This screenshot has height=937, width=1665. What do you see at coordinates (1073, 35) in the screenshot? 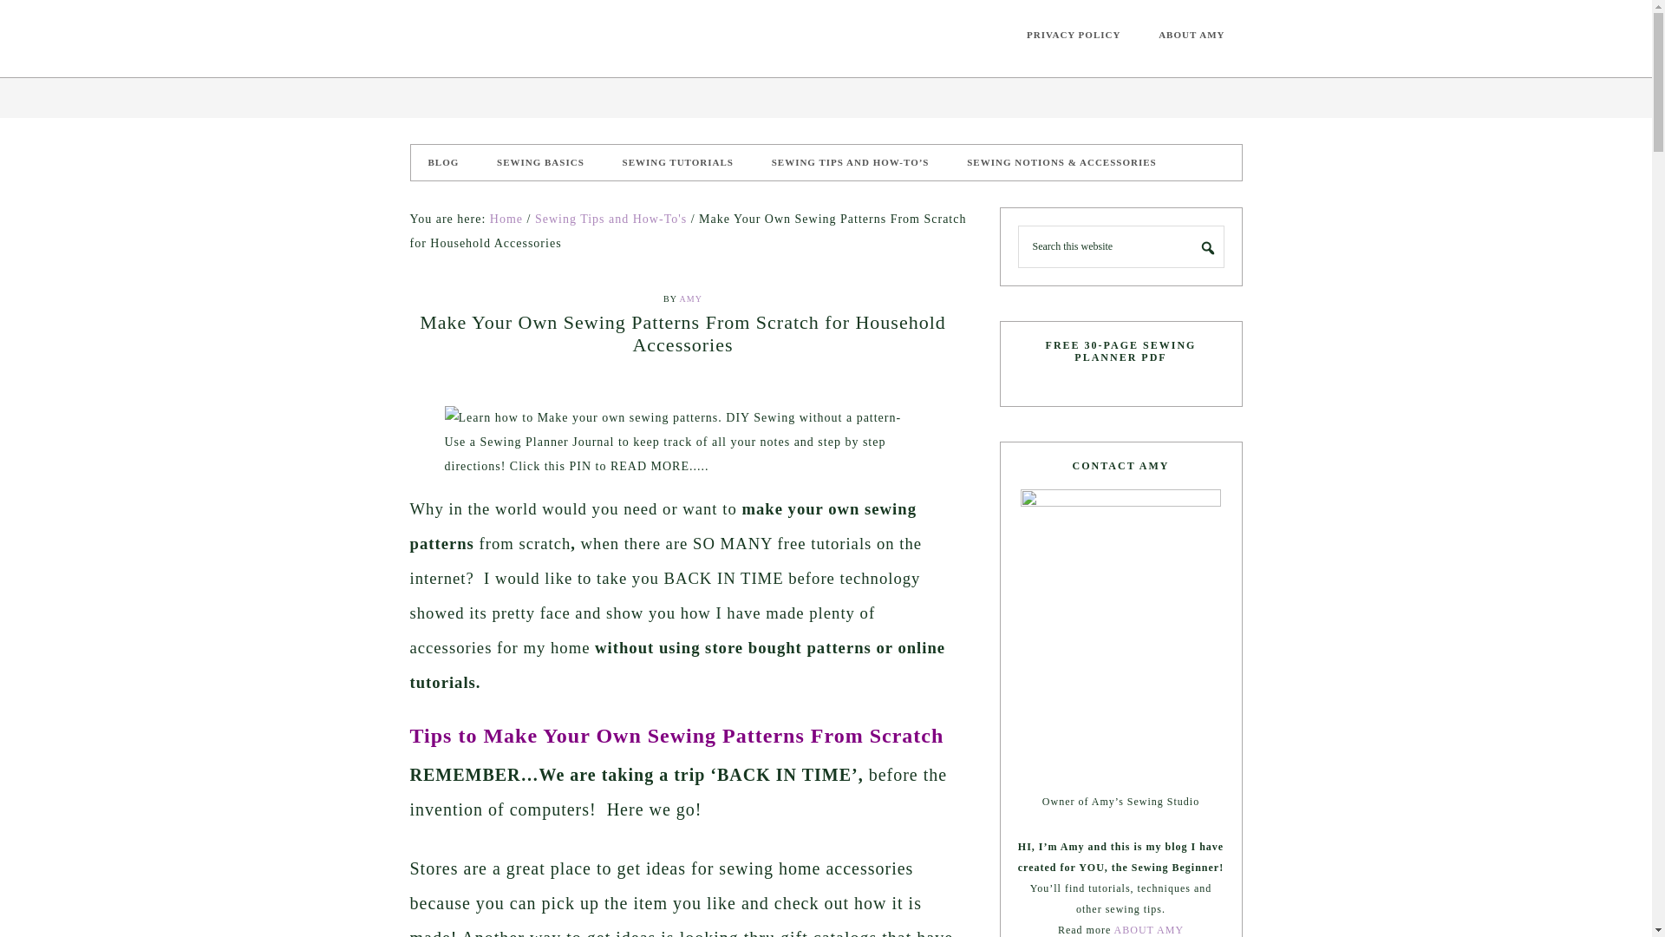
I see `PRIVACY POLICY` at bounding box center [1073, 35].